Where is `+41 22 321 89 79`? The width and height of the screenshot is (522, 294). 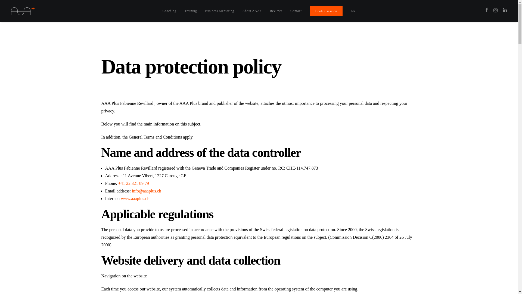 +41 22 321 89 79 is located at coordinates (134, 183).